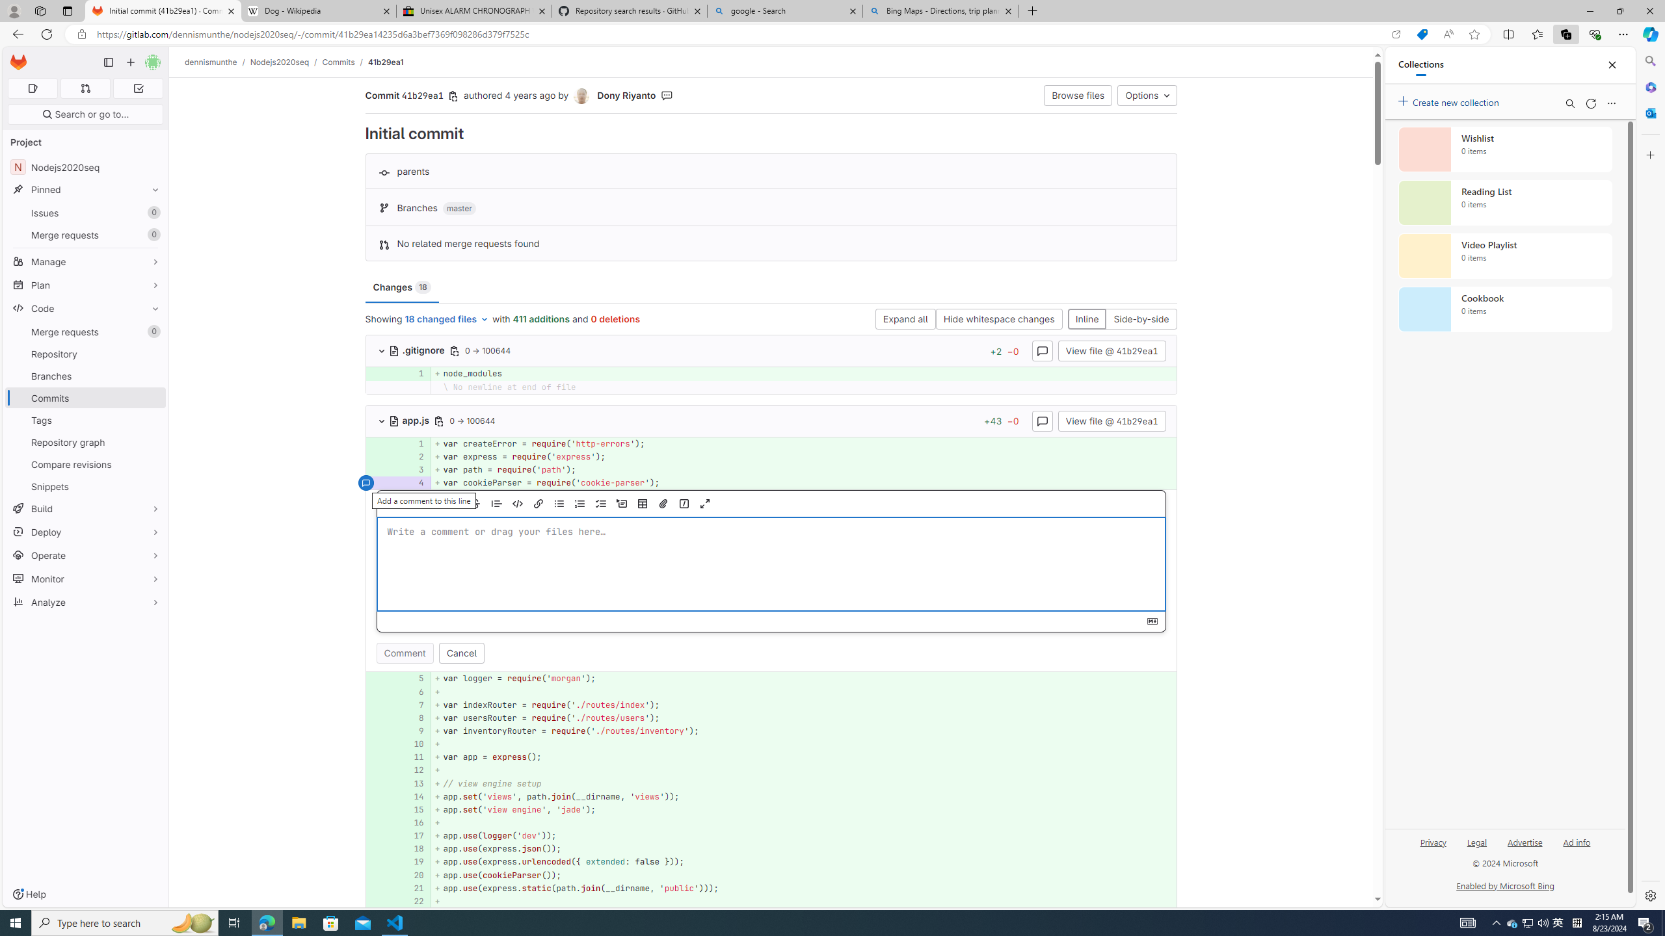 This screenshot has height=936, width=1665. What do you see at coordinates (394, 421) in the screenshot?
I see `Class: s16` at bounding box center [394, 421].